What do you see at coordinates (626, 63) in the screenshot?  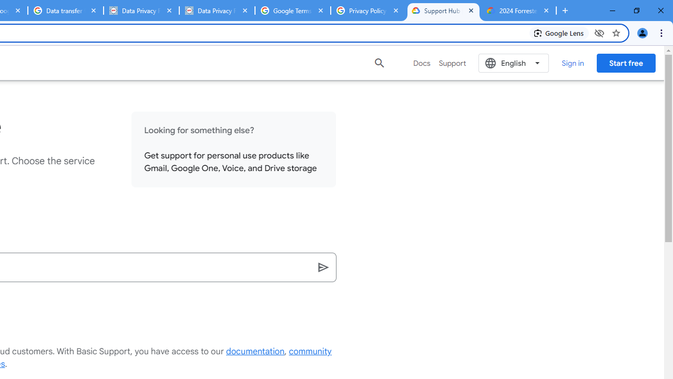 I see `Start free` at bounding box center [626, 63].